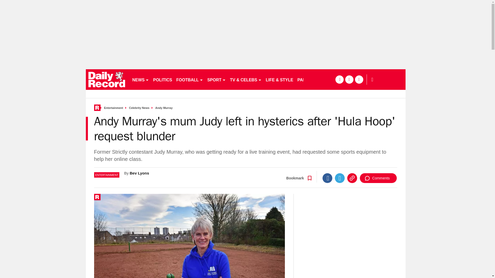 Image resolution: width=495 pixels, height=278 pixels. I want to click on SPORT, so click(217, 79).